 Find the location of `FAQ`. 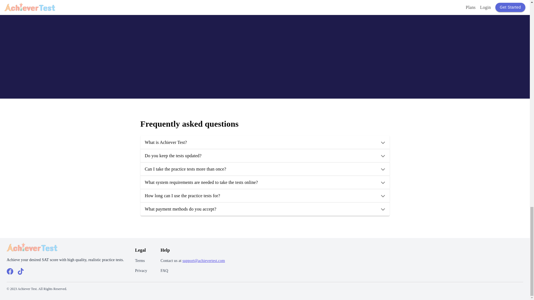

FAQ is located at coordinates (164, 271).